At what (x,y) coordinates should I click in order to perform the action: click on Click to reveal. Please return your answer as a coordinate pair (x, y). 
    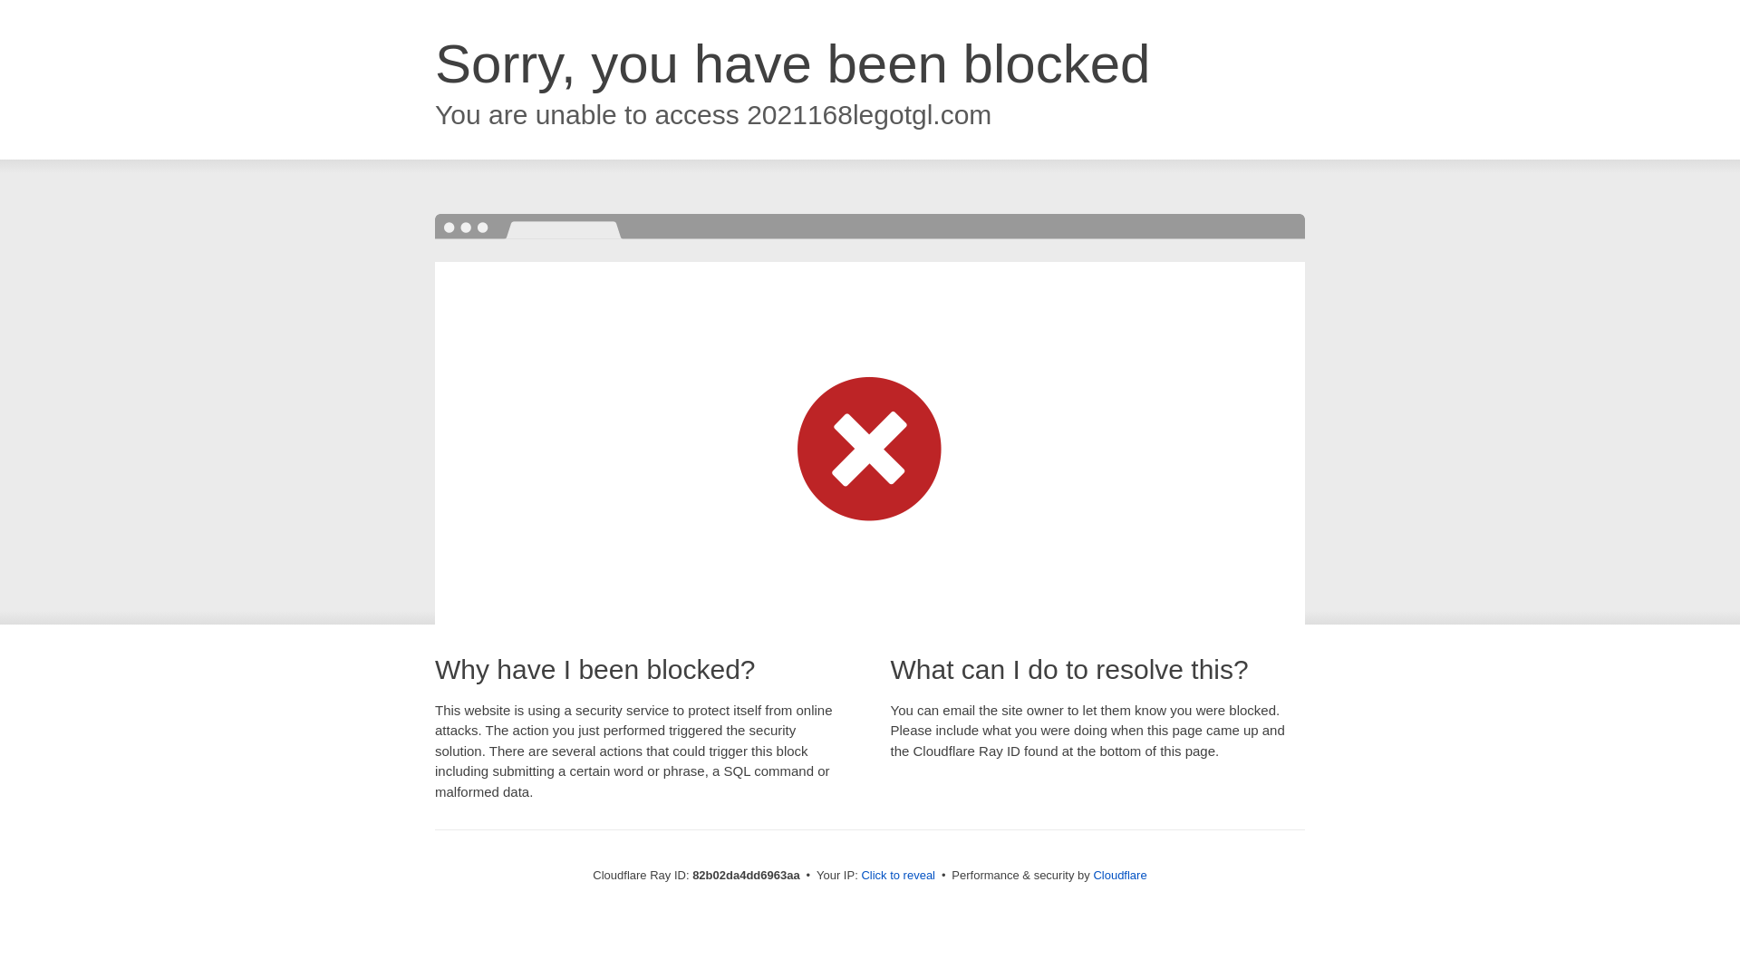
    Looking at the image, I should click on (898, 876).